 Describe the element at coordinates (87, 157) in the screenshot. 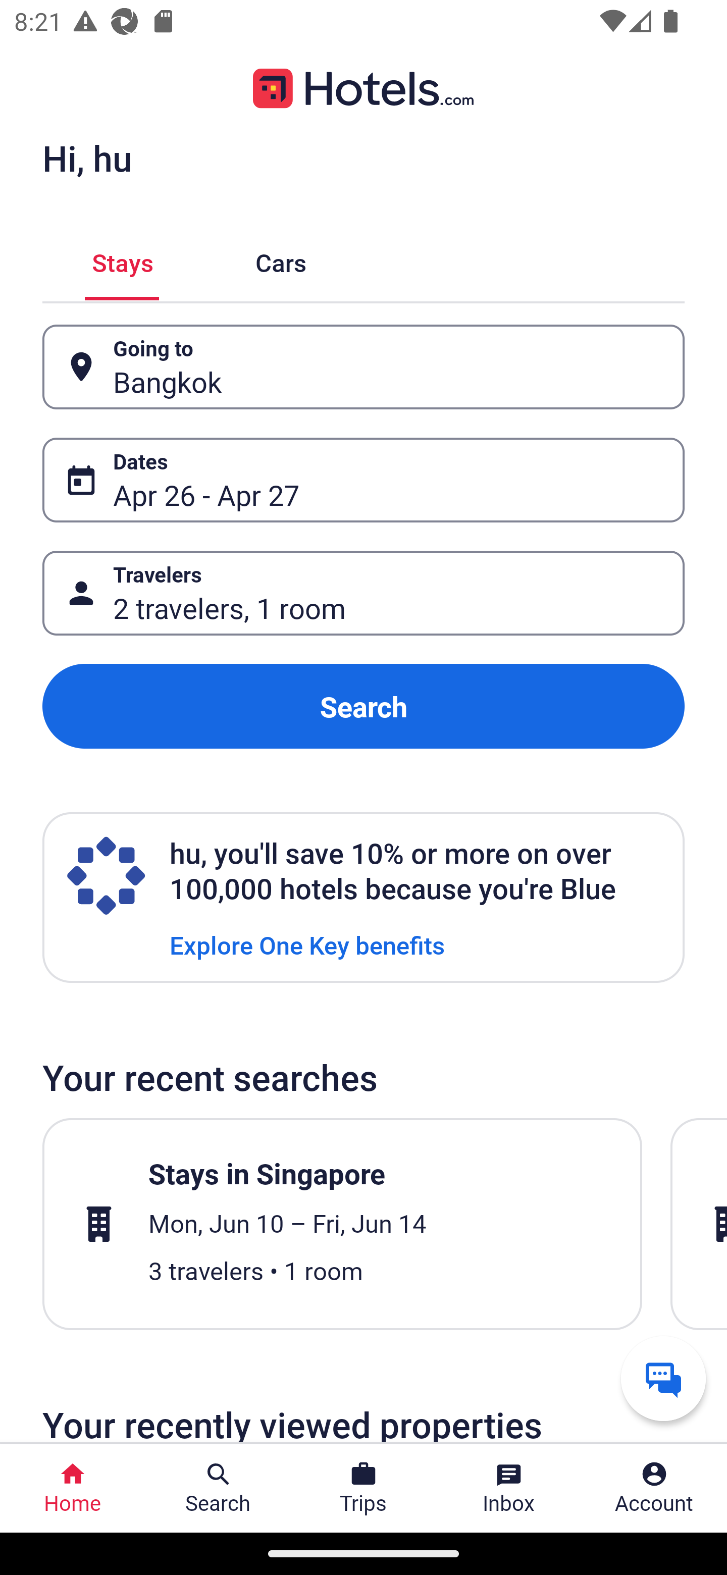

I see `Hi, hu` at that location.